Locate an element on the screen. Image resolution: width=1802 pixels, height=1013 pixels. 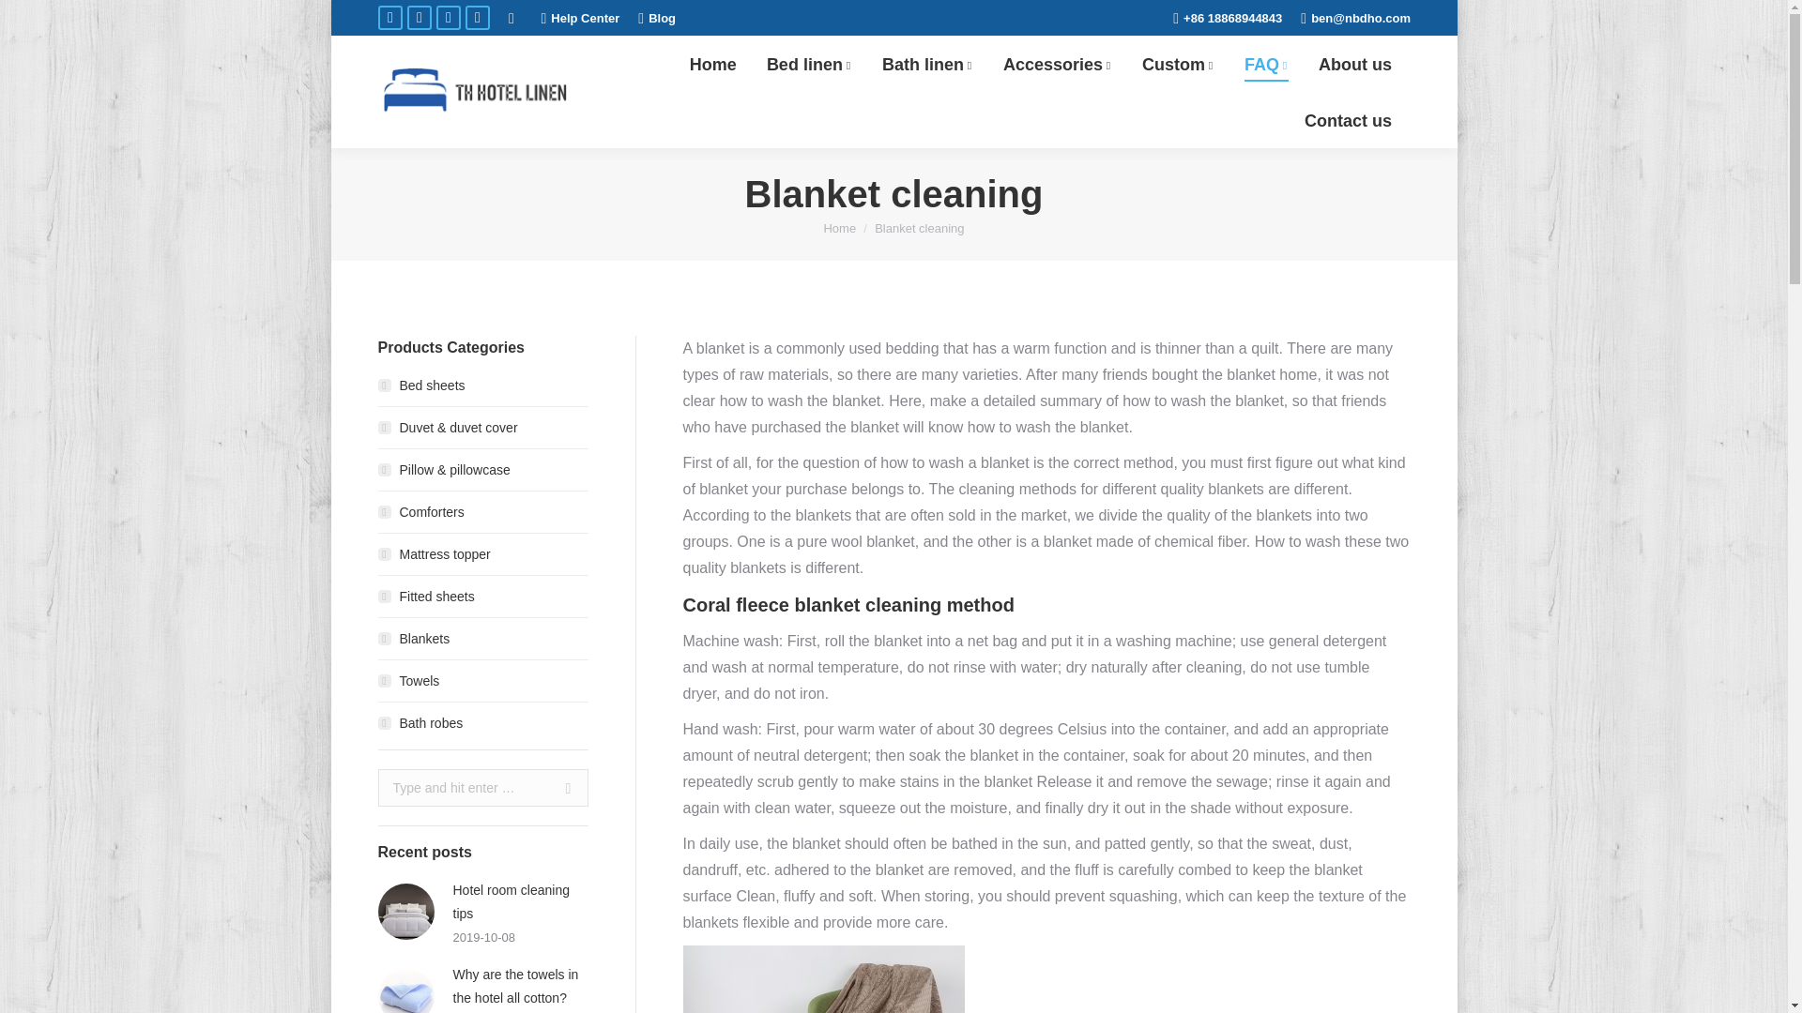
Bath linen is located at coordinates (927, 64).